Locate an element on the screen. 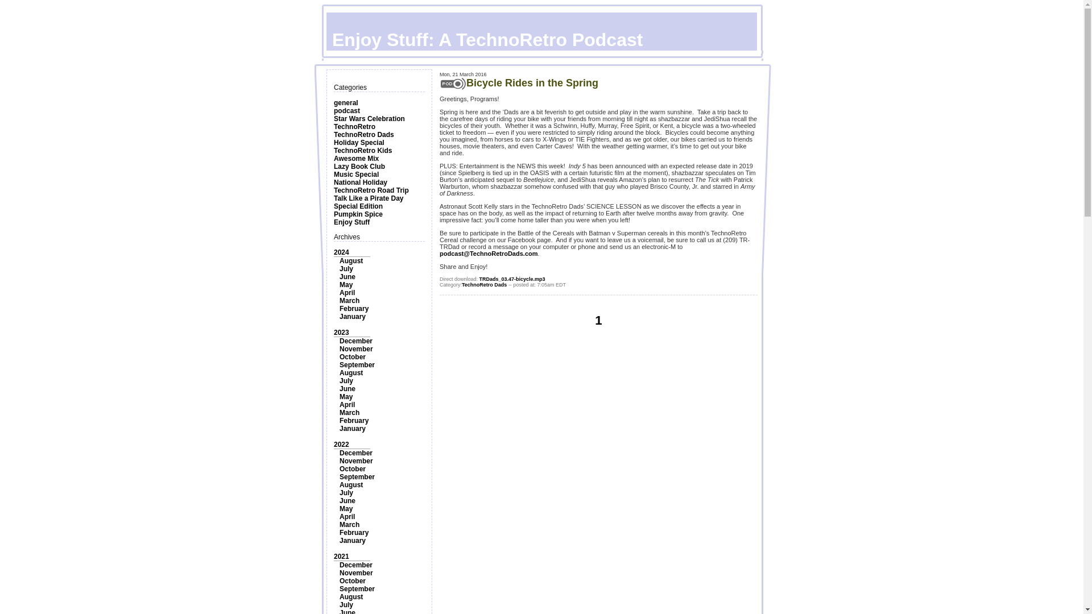  August is located at coordinates (351, 373).